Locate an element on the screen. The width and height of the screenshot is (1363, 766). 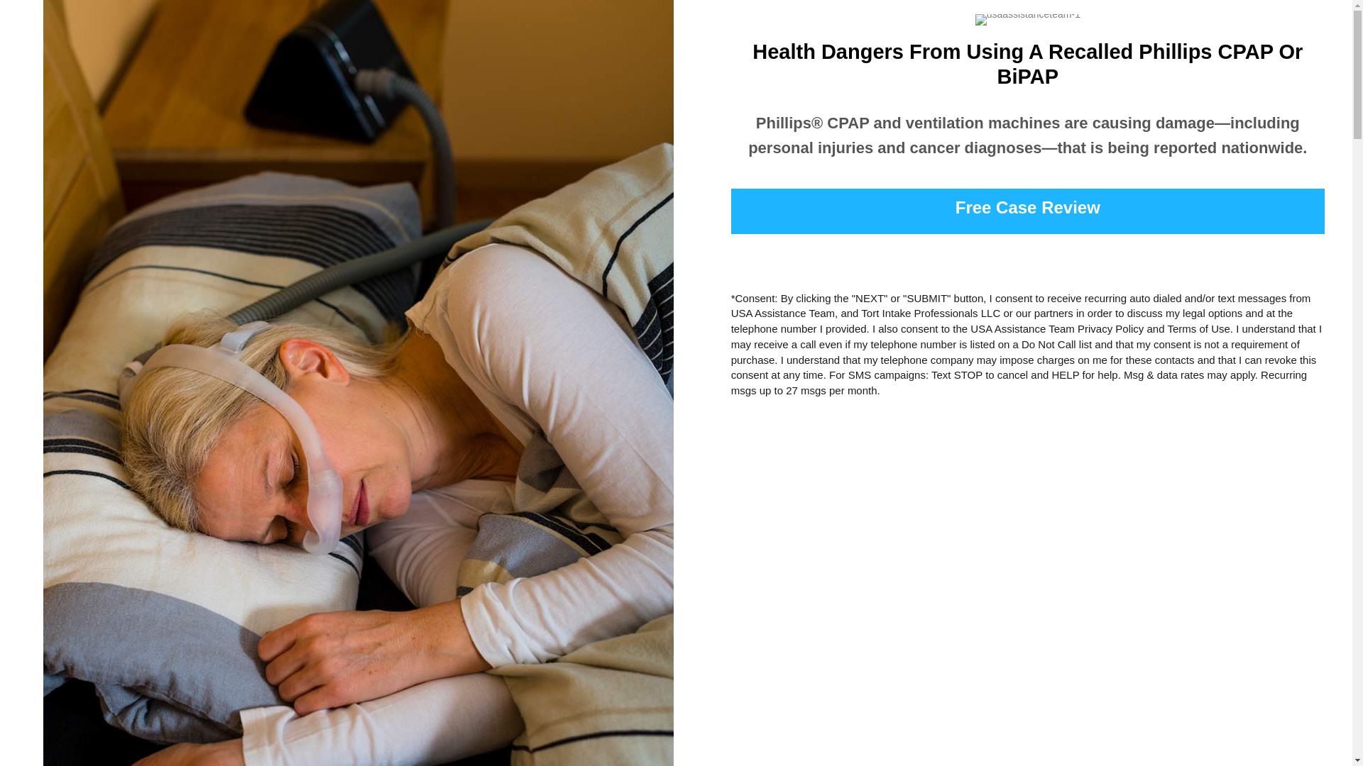
Privacy Policy is located at coordinates (1110, 328).